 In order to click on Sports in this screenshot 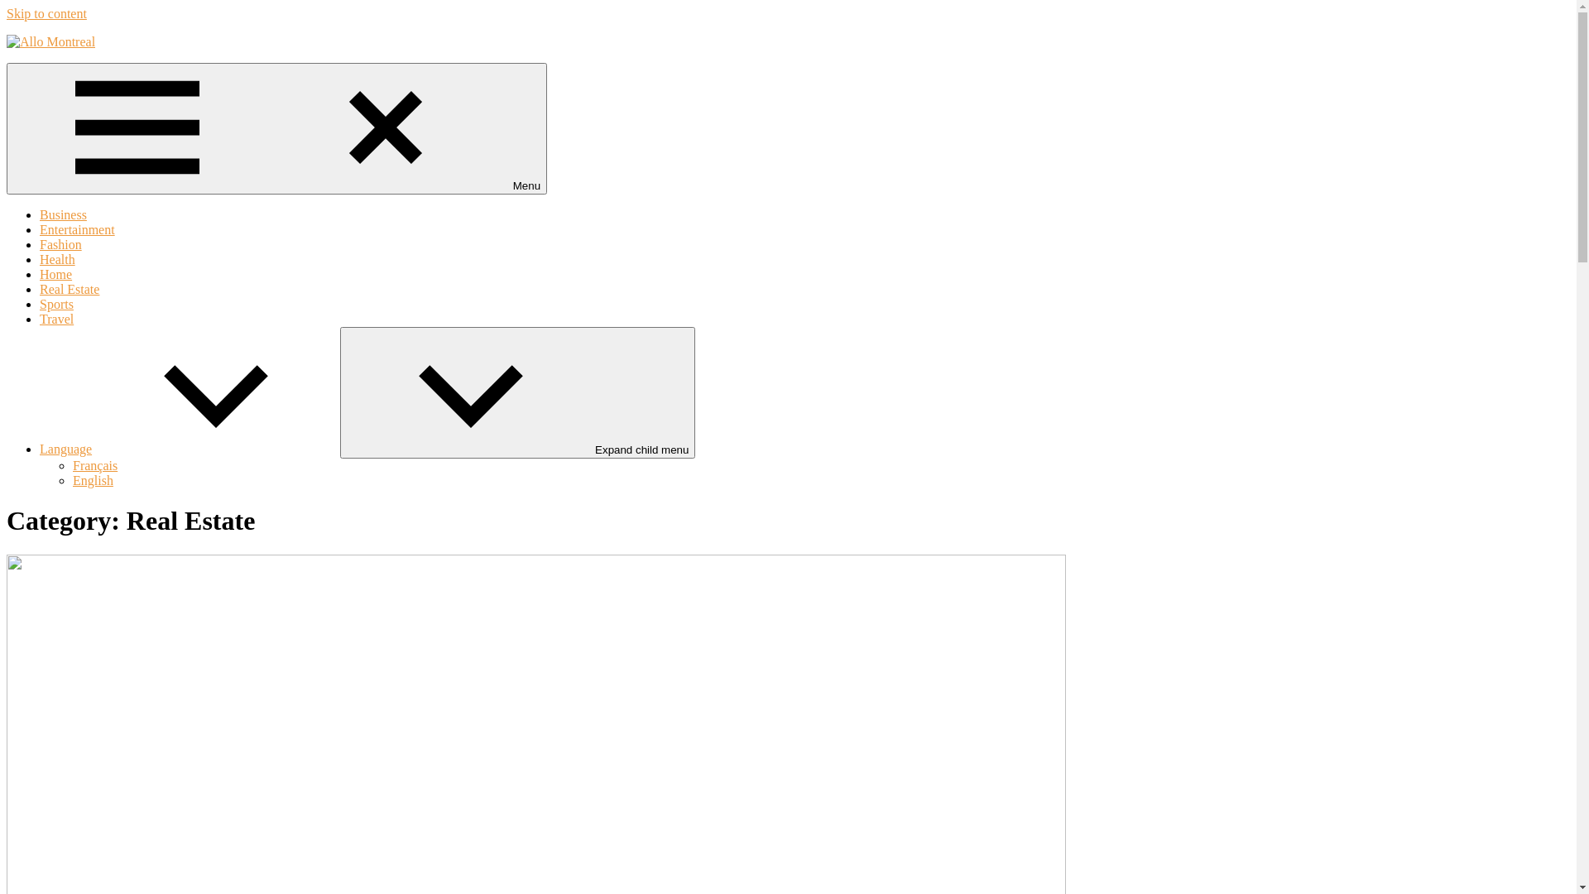, I will do `click(56, 305)`.